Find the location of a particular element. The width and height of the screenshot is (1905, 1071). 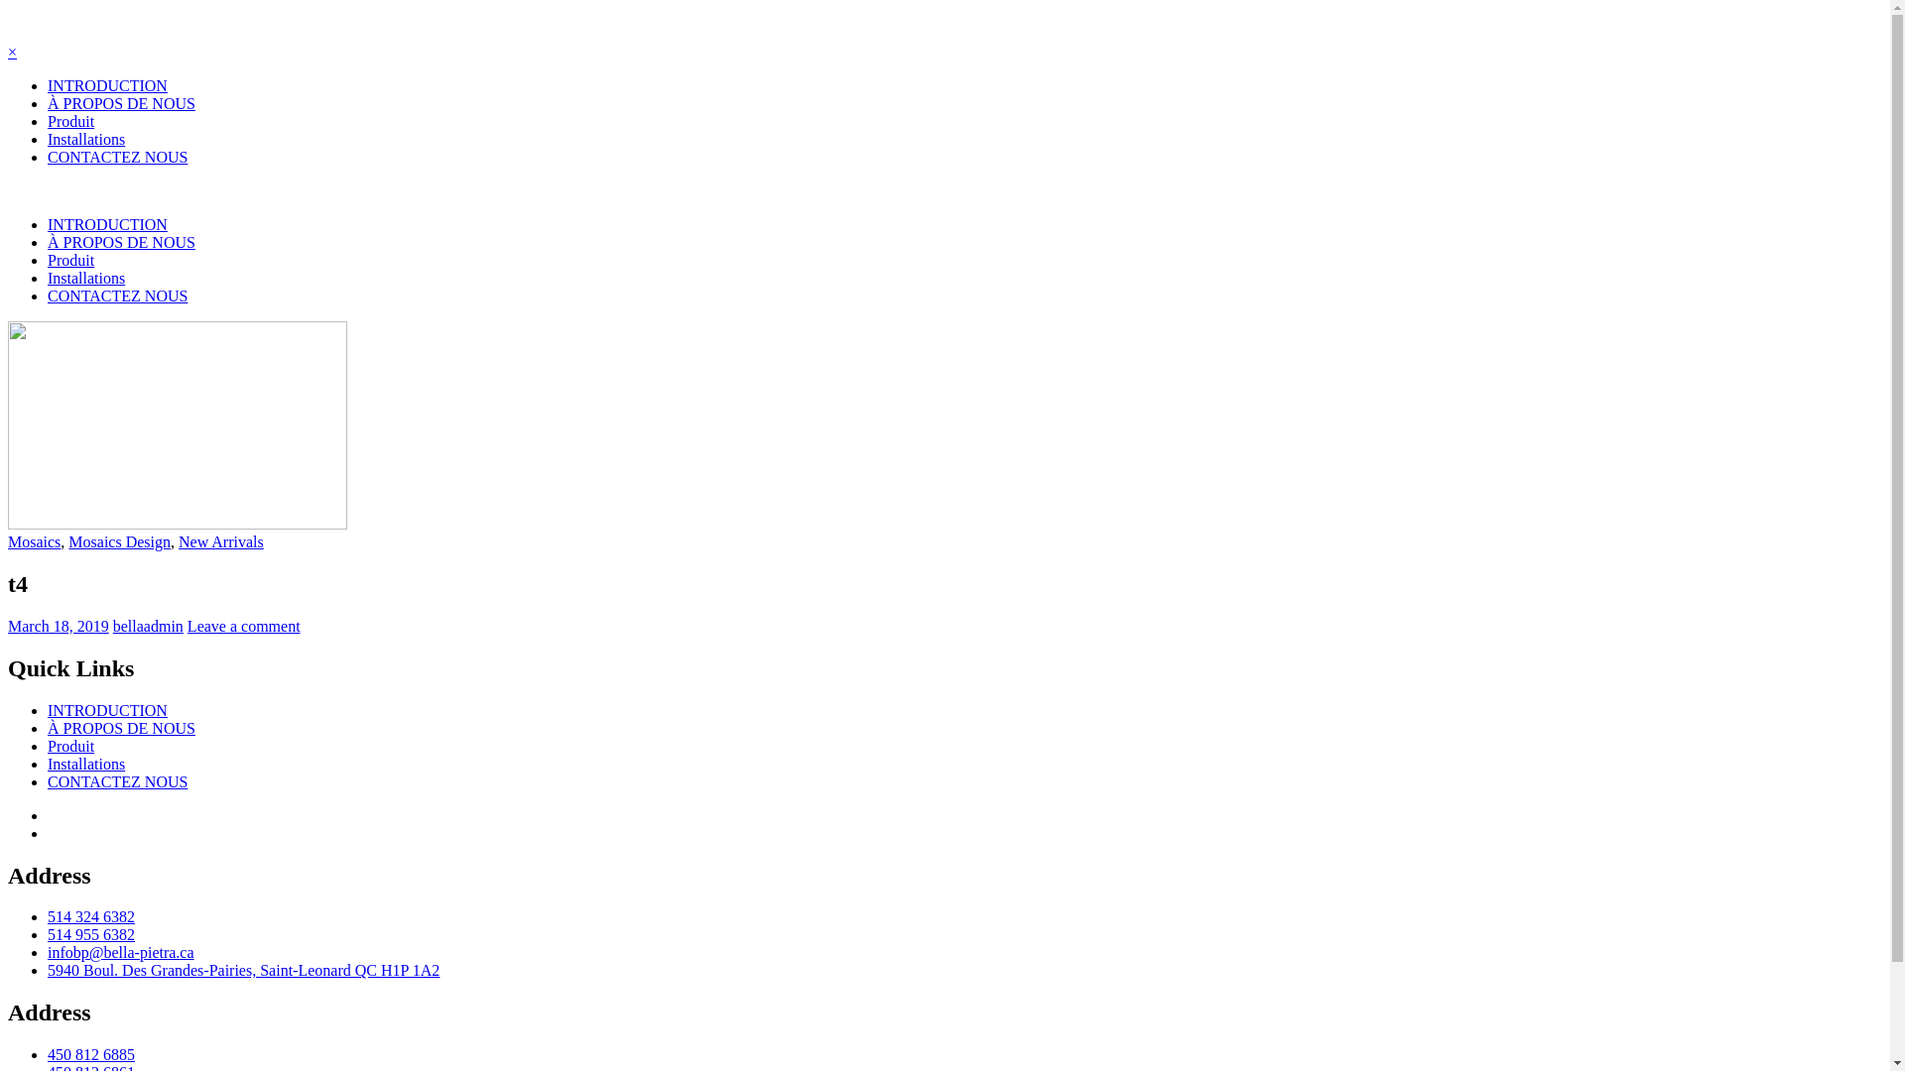

Mosaics Design is located at coordinates (119, 541).